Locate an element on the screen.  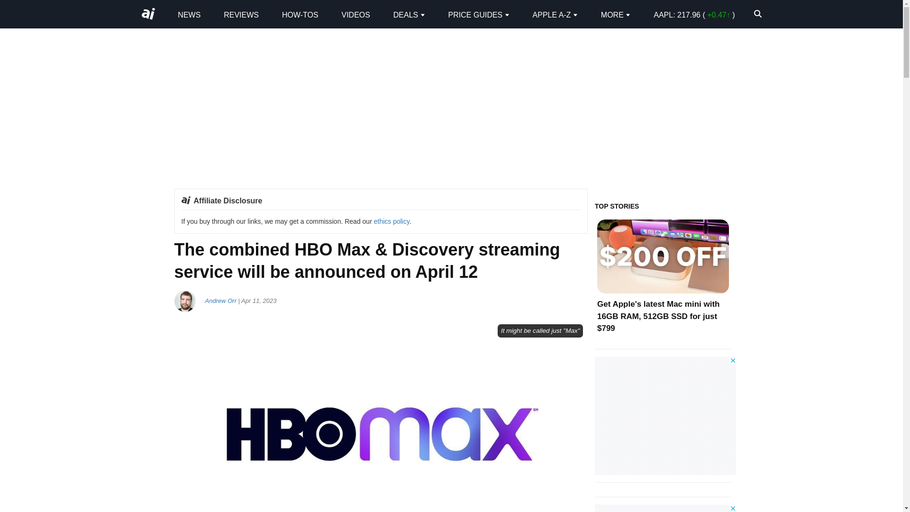
REVIEWS is located at coordinates (241, 14).